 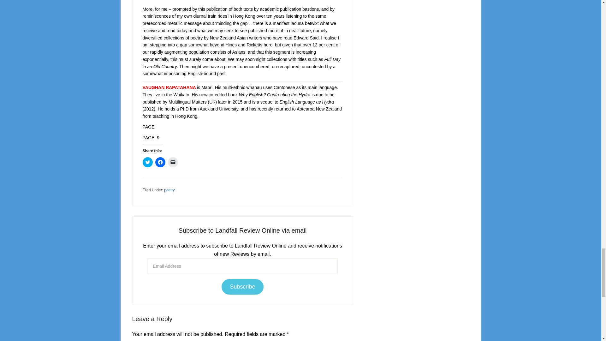 What do you see at coordinates (169, 190) in the screenshot?
I see `poetry` at bounding box center [169, 190].